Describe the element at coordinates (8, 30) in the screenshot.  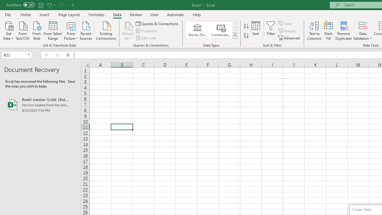
I see `Get Data` at that location.